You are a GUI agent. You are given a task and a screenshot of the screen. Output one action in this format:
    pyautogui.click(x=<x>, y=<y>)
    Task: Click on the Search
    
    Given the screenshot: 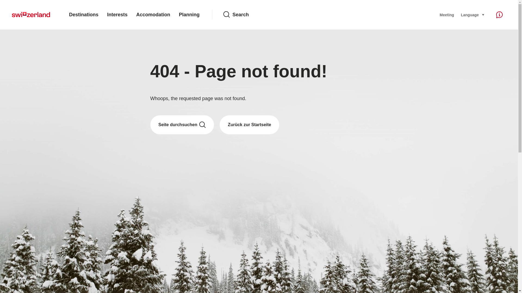 What is the action you would take?
    pyautogui.click(x=327, y=15)
    